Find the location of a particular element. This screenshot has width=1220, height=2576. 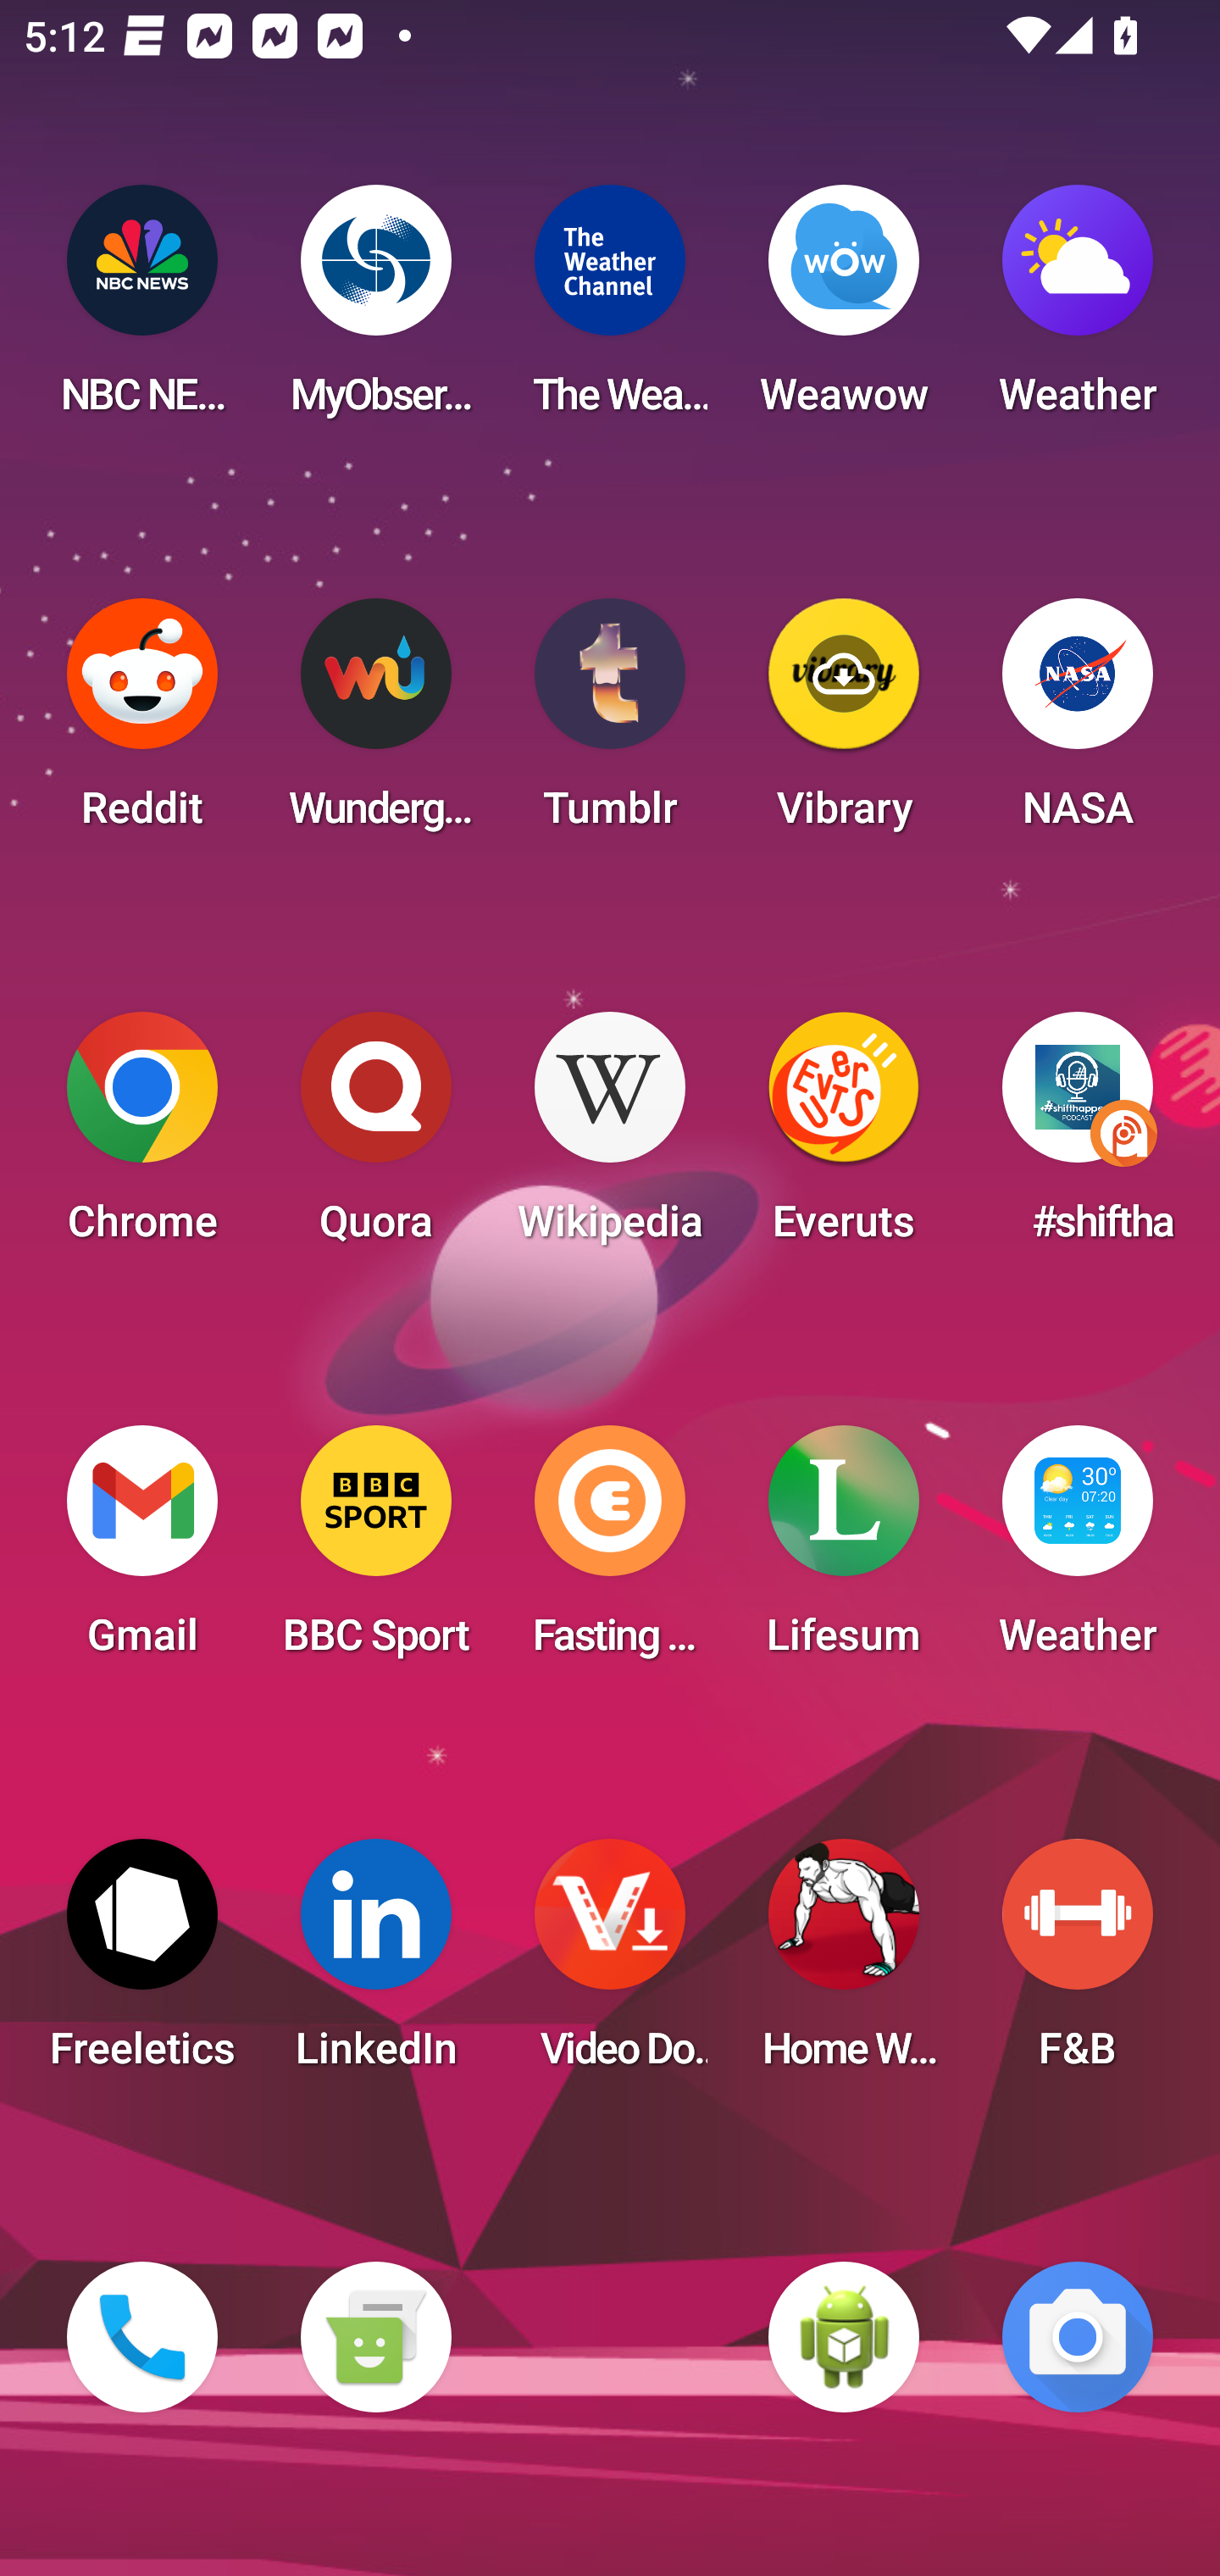

Reddit is located at coordinates (142, 724).